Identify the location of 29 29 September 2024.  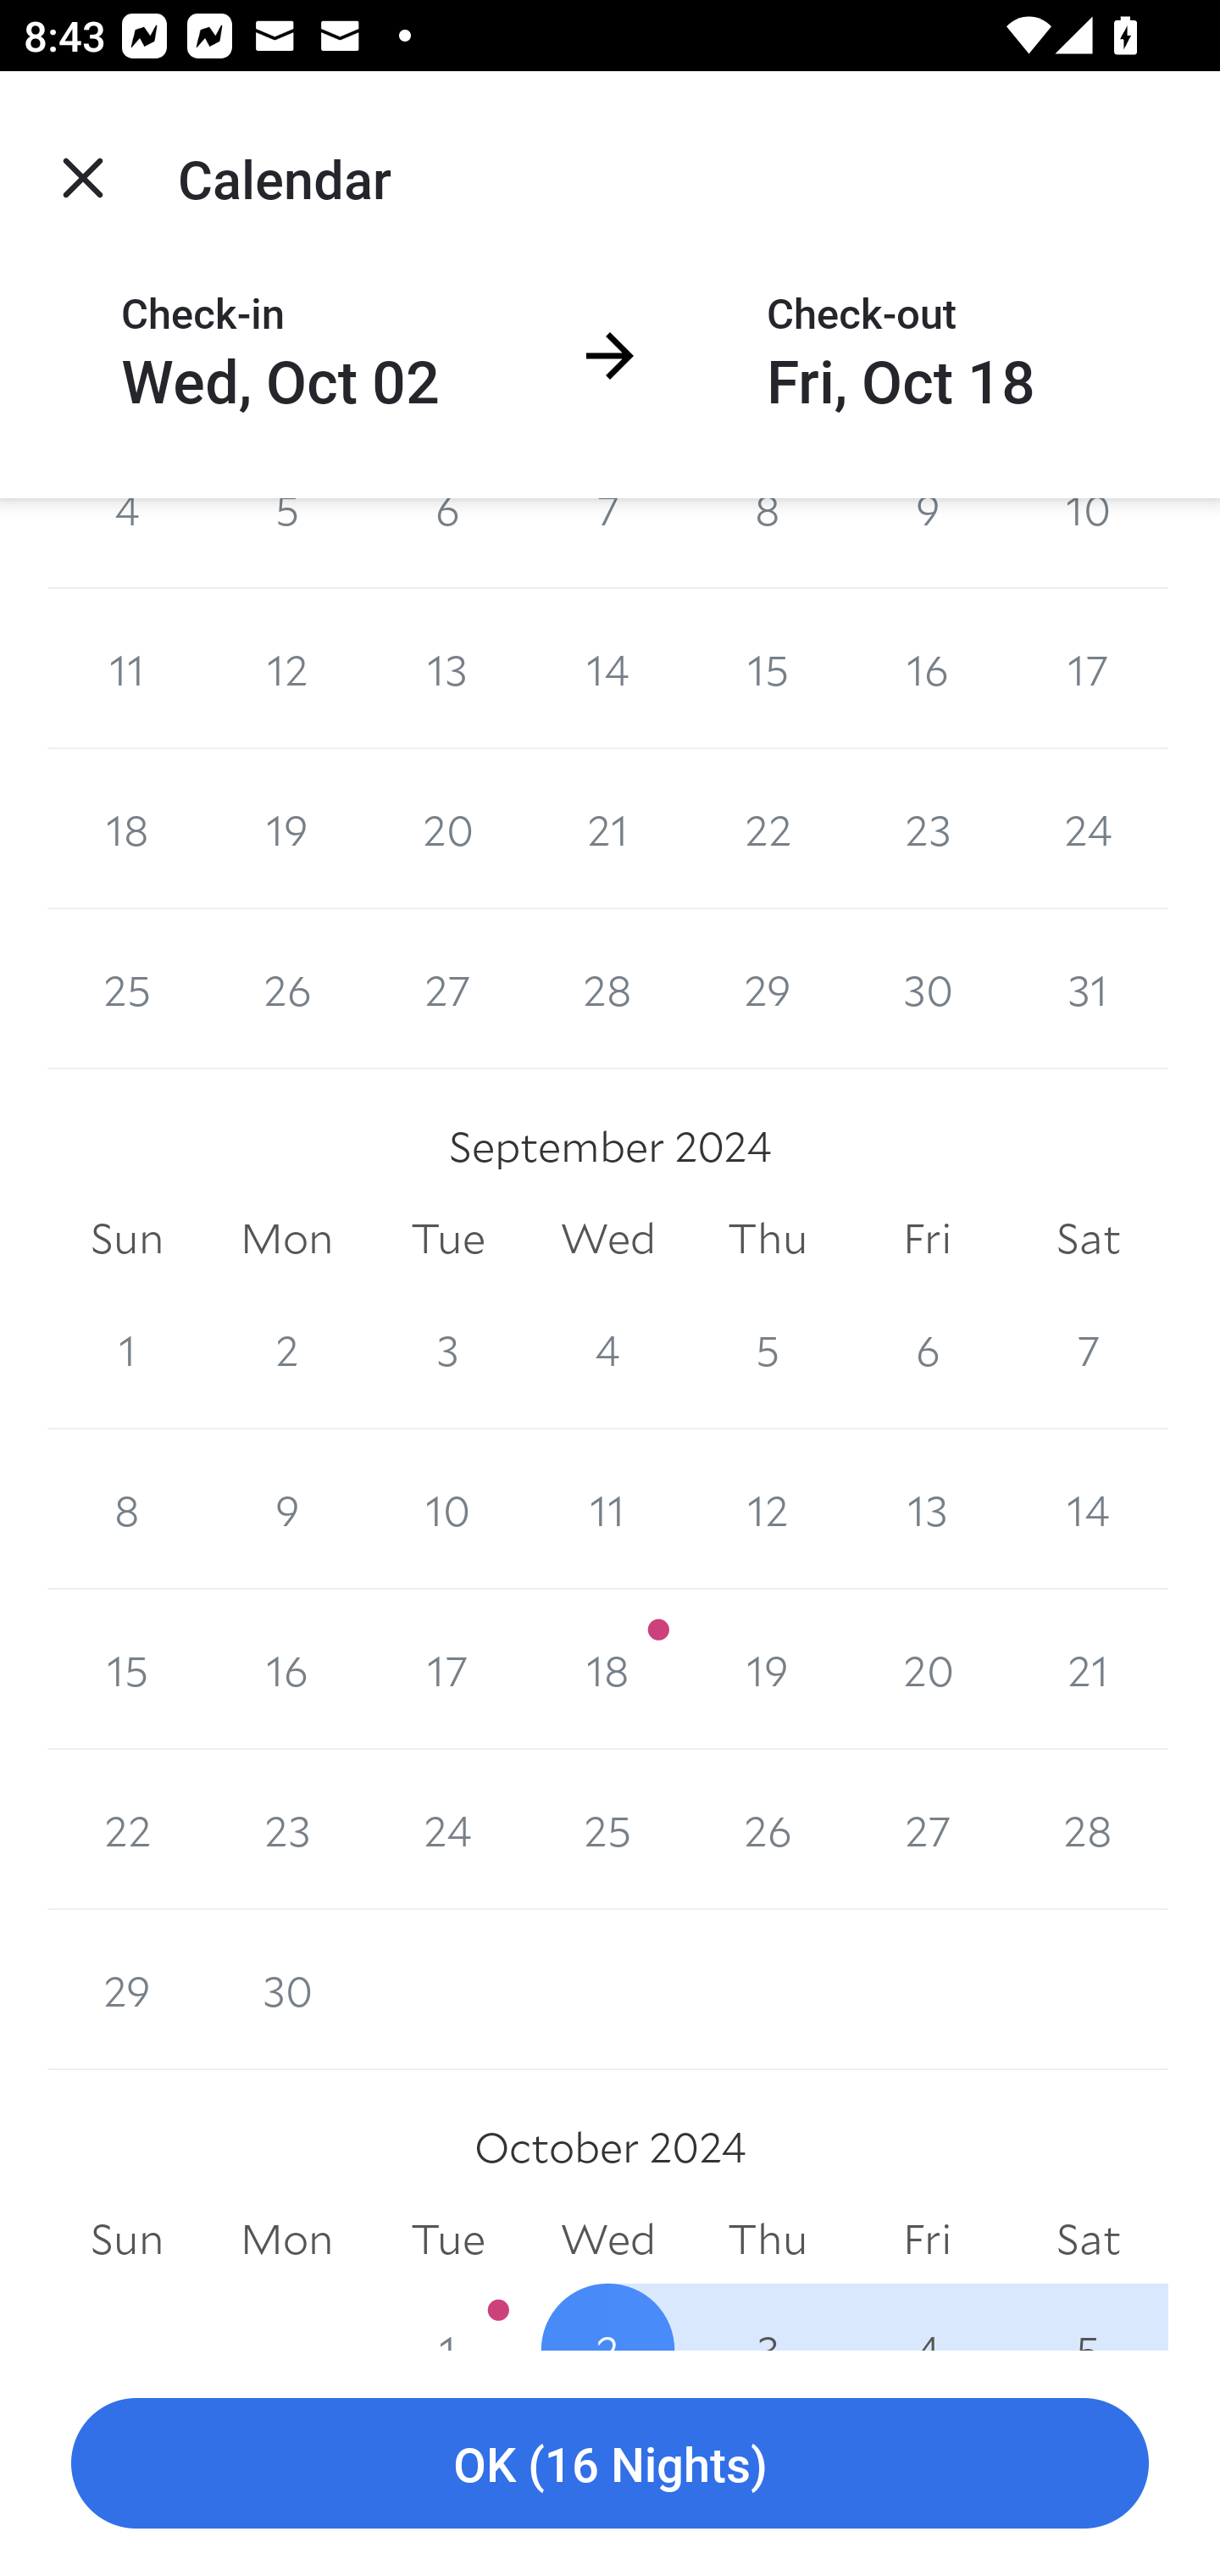
(127, 1990).